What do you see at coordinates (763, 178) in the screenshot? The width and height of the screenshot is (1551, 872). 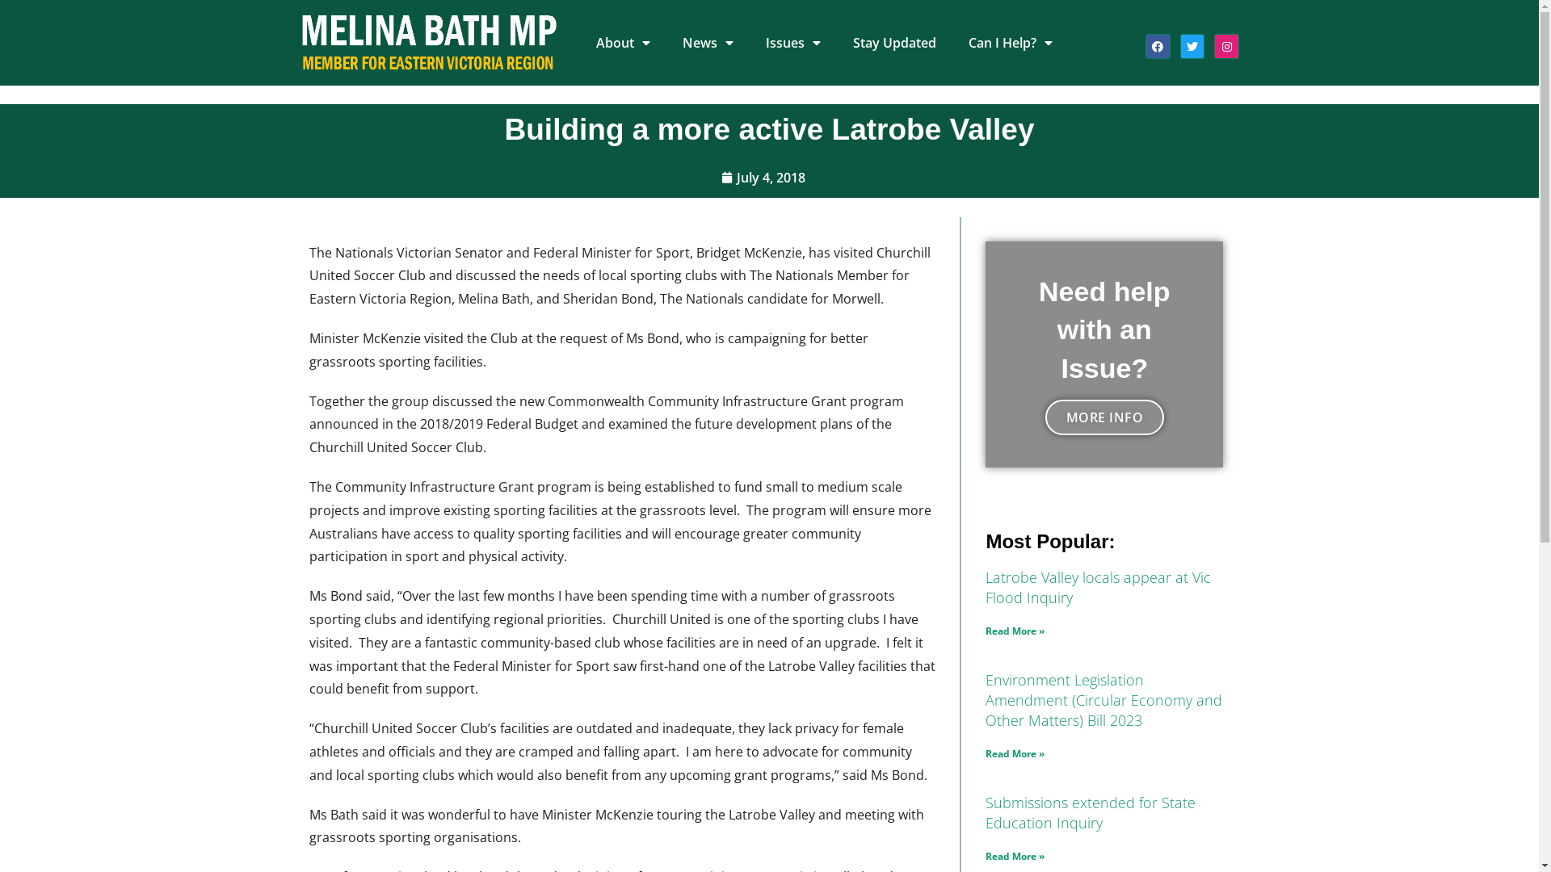 I see `July 4, 2018` at bounding box center [763, 178].